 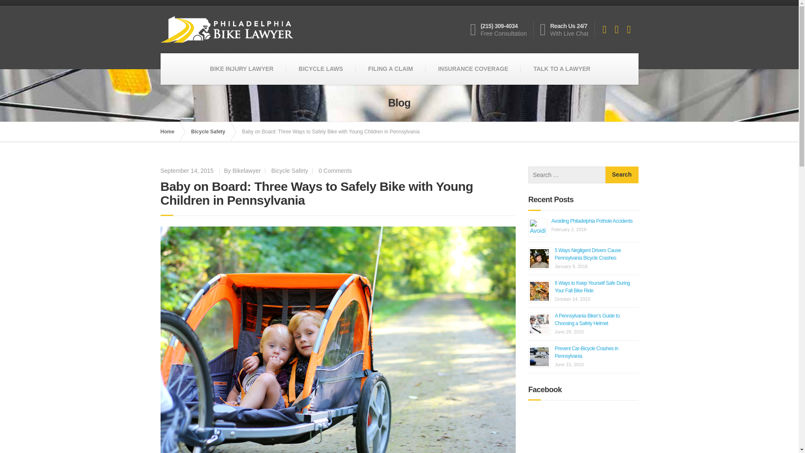 What do you see at coordinates (212, 131) in the screenshot?
I see `Bicycle Safety` at bounding box center [212, 131].